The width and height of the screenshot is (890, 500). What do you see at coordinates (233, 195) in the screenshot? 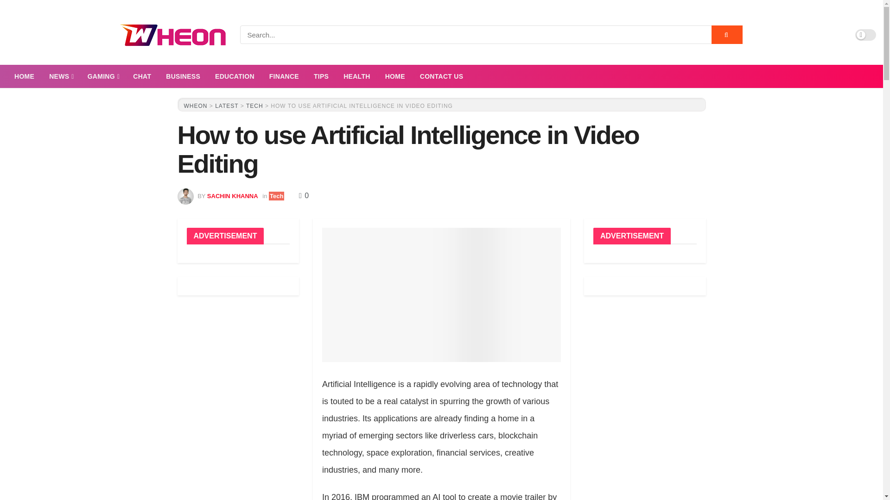
I see `SACHIN KHANNA` at bounding box center [233, 195].